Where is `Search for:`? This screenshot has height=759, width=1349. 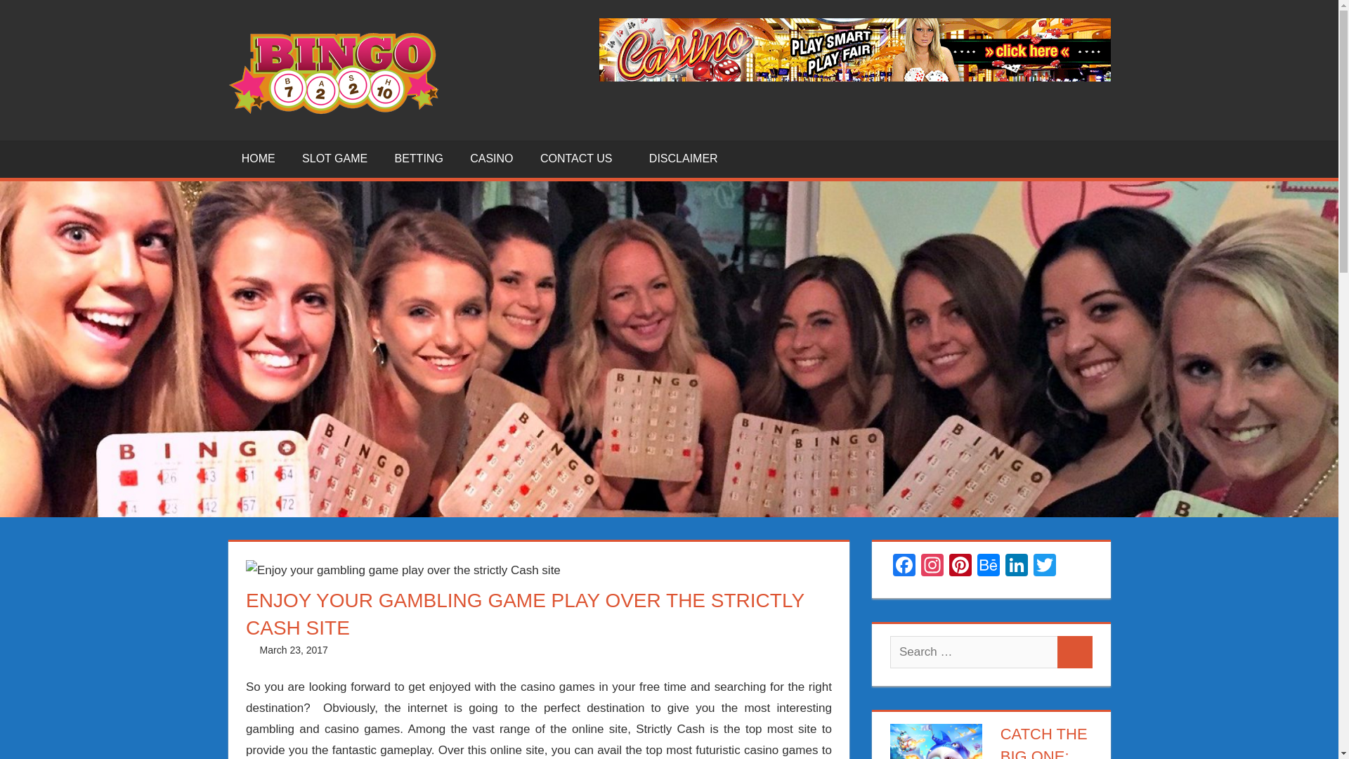 Search for: is located at coordinates (974, 652).